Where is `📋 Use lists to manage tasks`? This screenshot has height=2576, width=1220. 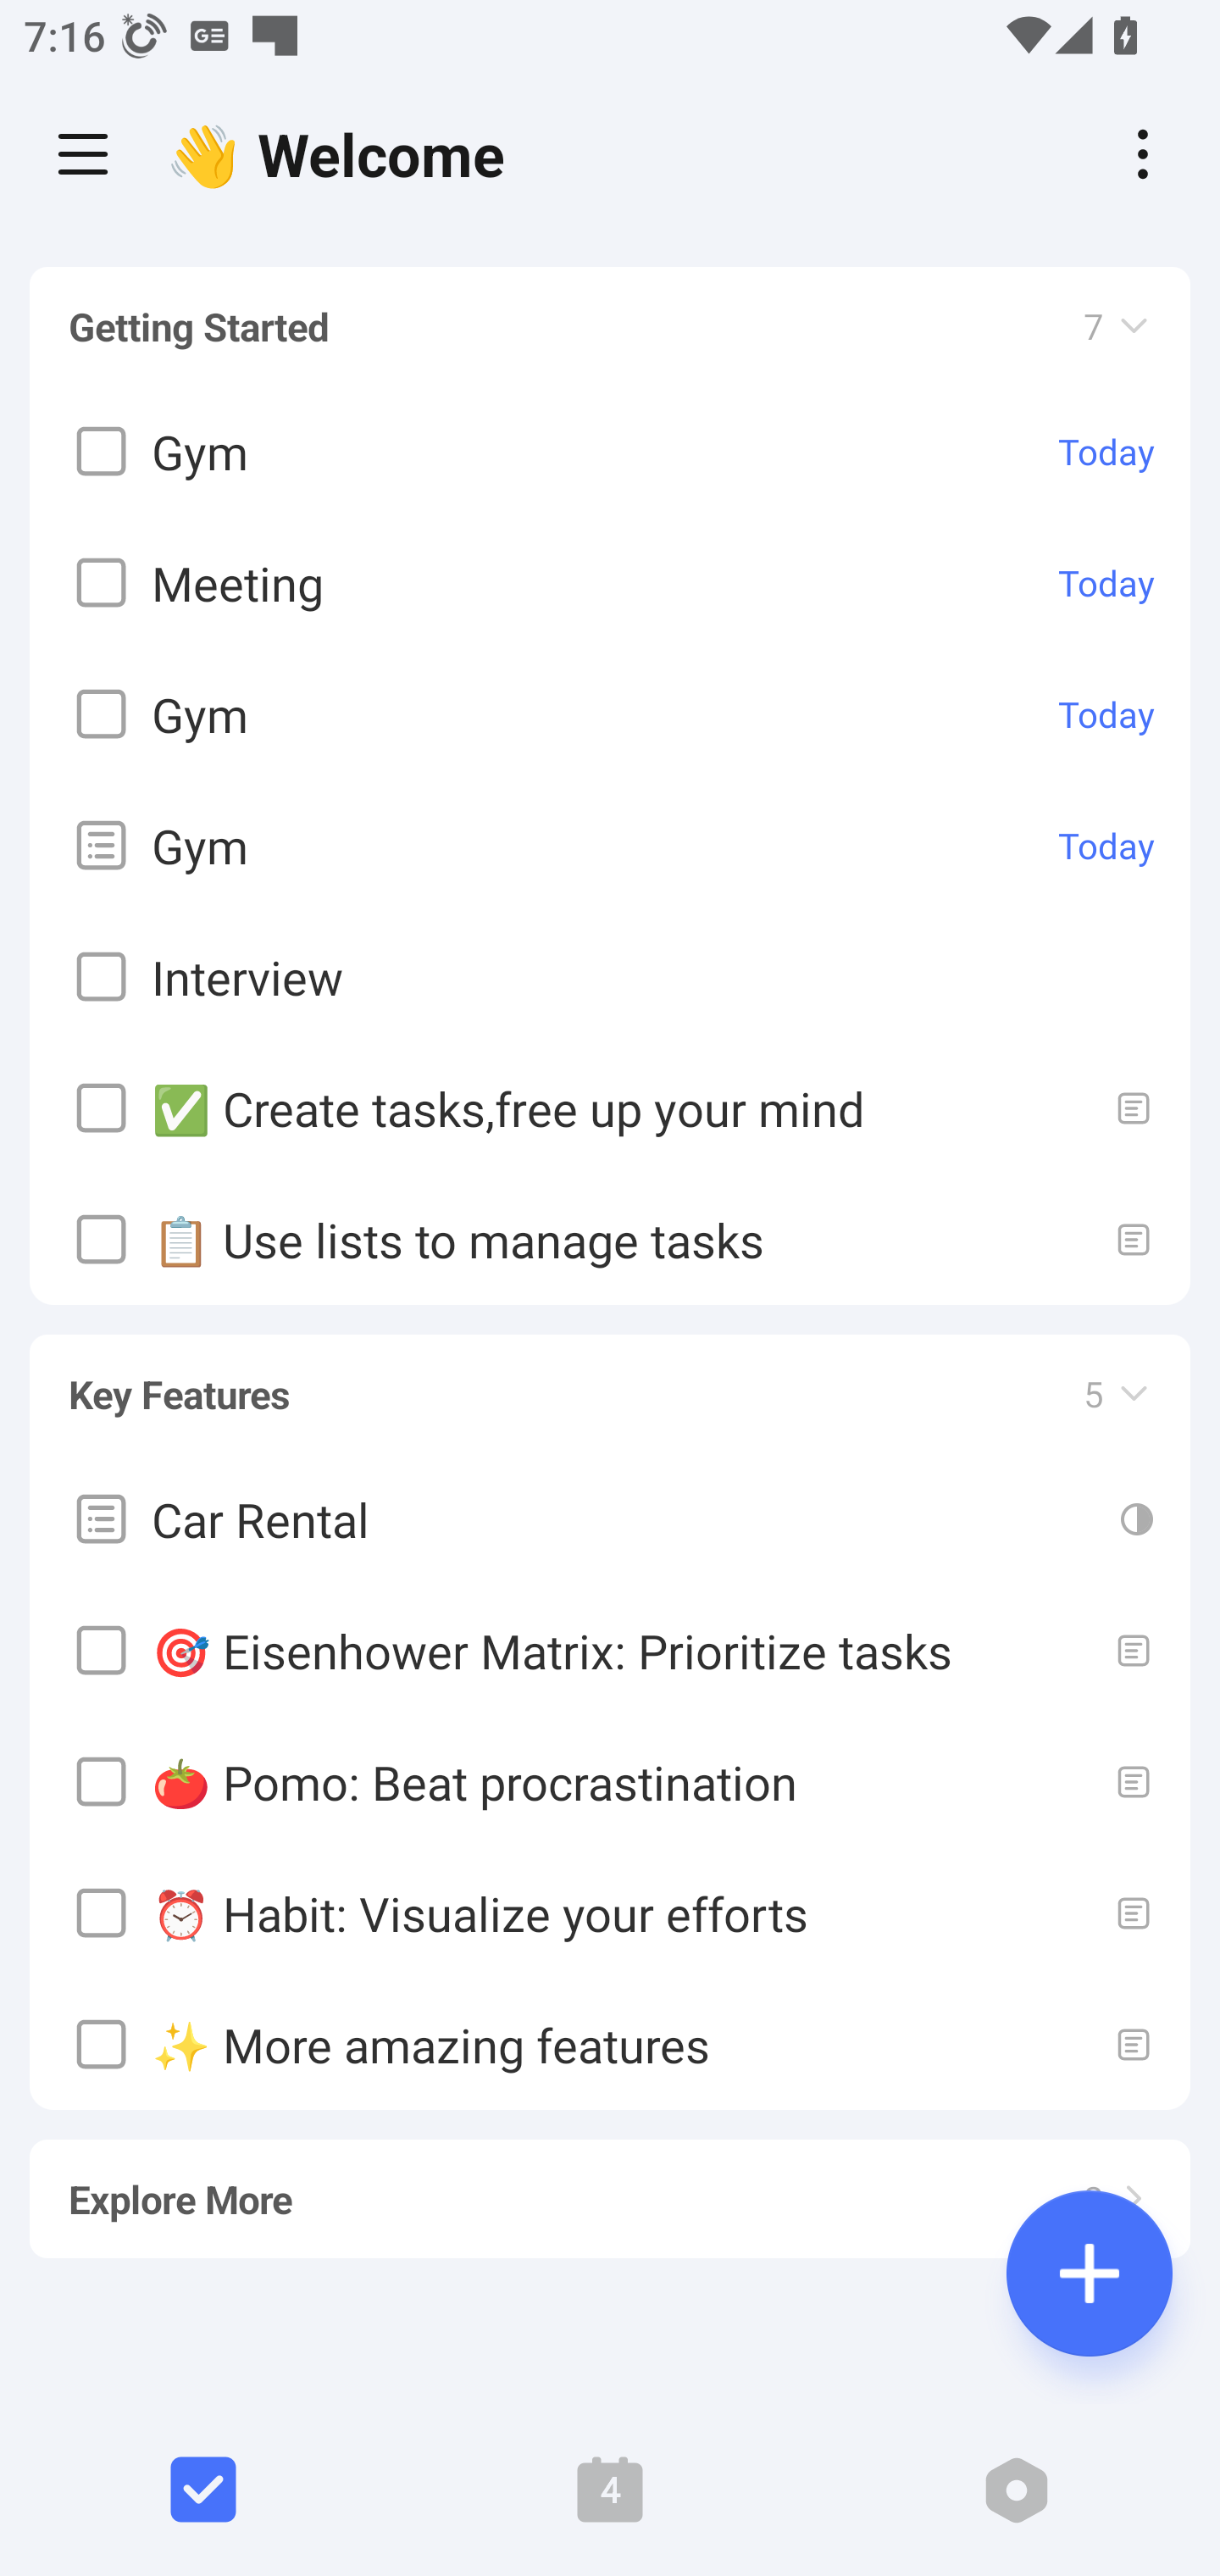
📋 Use lists to manage tasks is located at coordinates (610, 1241).